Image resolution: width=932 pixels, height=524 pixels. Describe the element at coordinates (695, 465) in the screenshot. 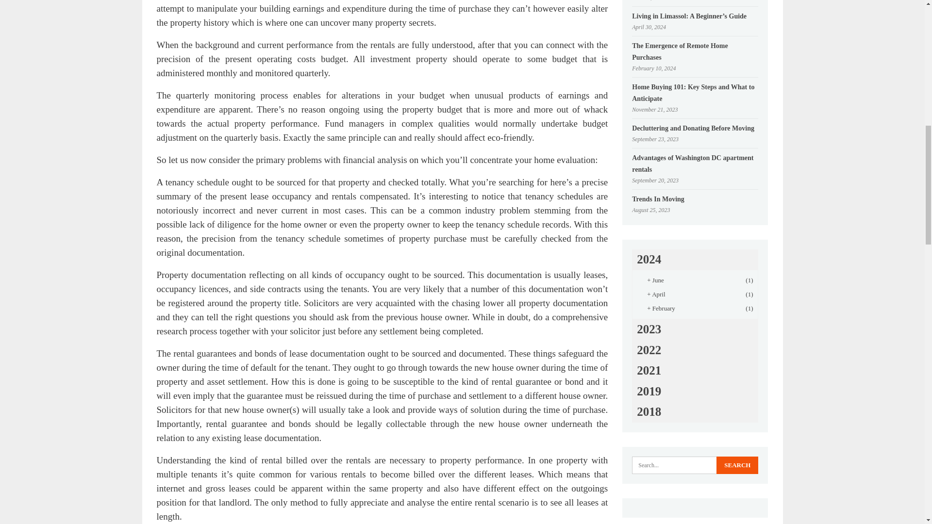

I see `Search for:` at that location.